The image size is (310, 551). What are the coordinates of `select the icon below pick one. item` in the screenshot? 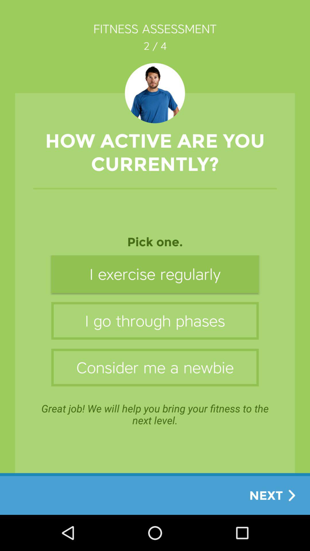 It's located at (155, 274).